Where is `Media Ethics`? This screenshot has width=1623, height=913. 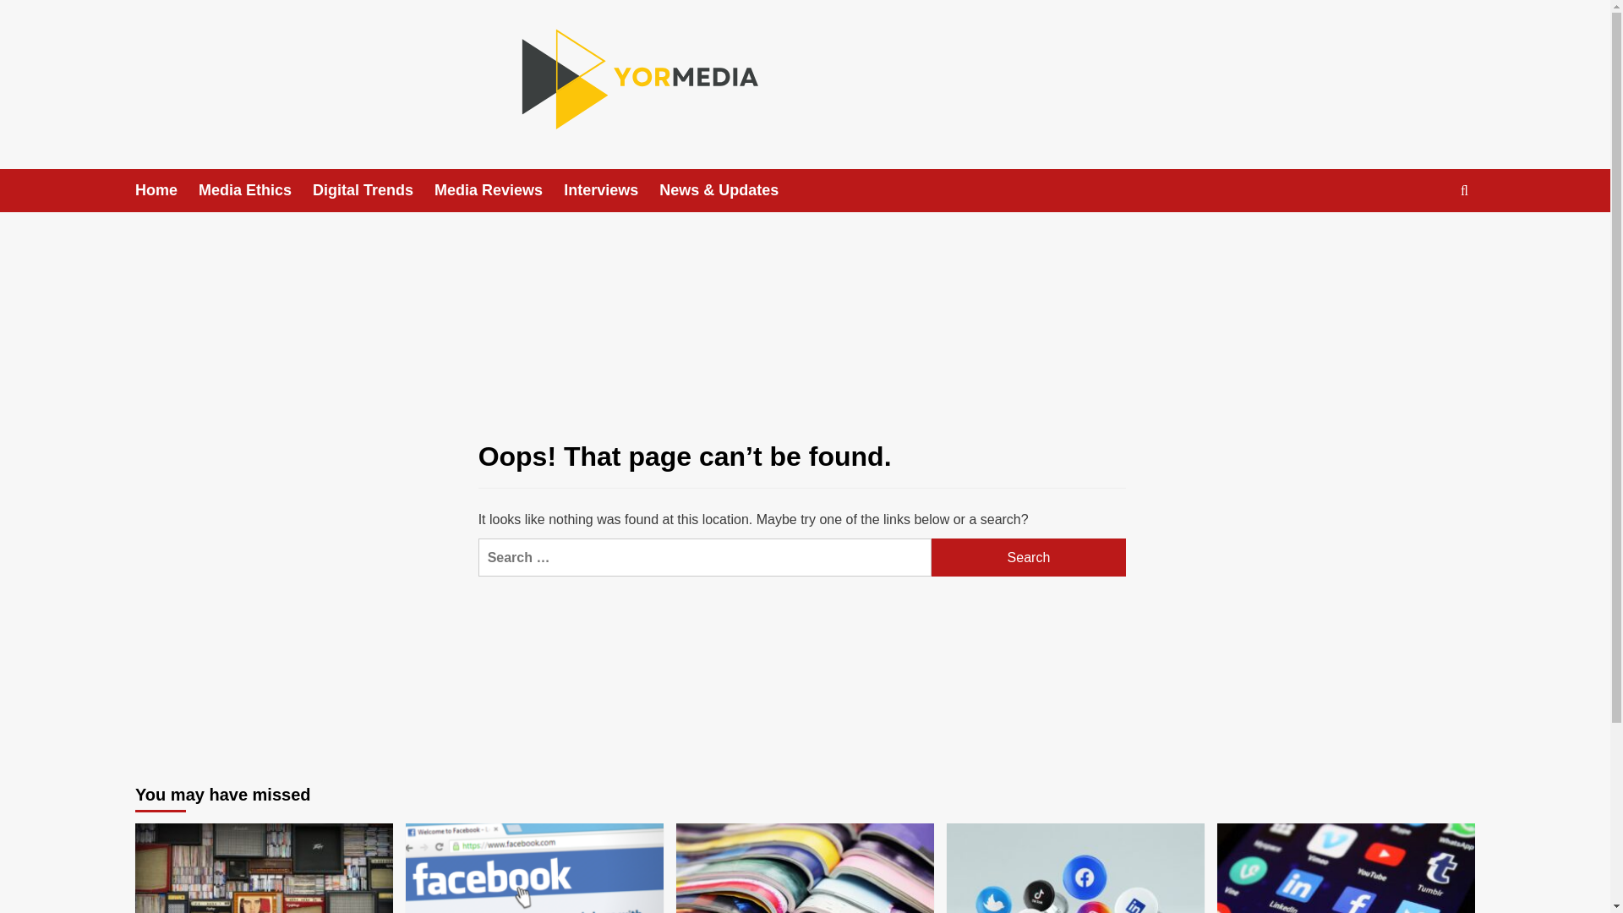 Media Ethics is located at coordinates (255, 189).